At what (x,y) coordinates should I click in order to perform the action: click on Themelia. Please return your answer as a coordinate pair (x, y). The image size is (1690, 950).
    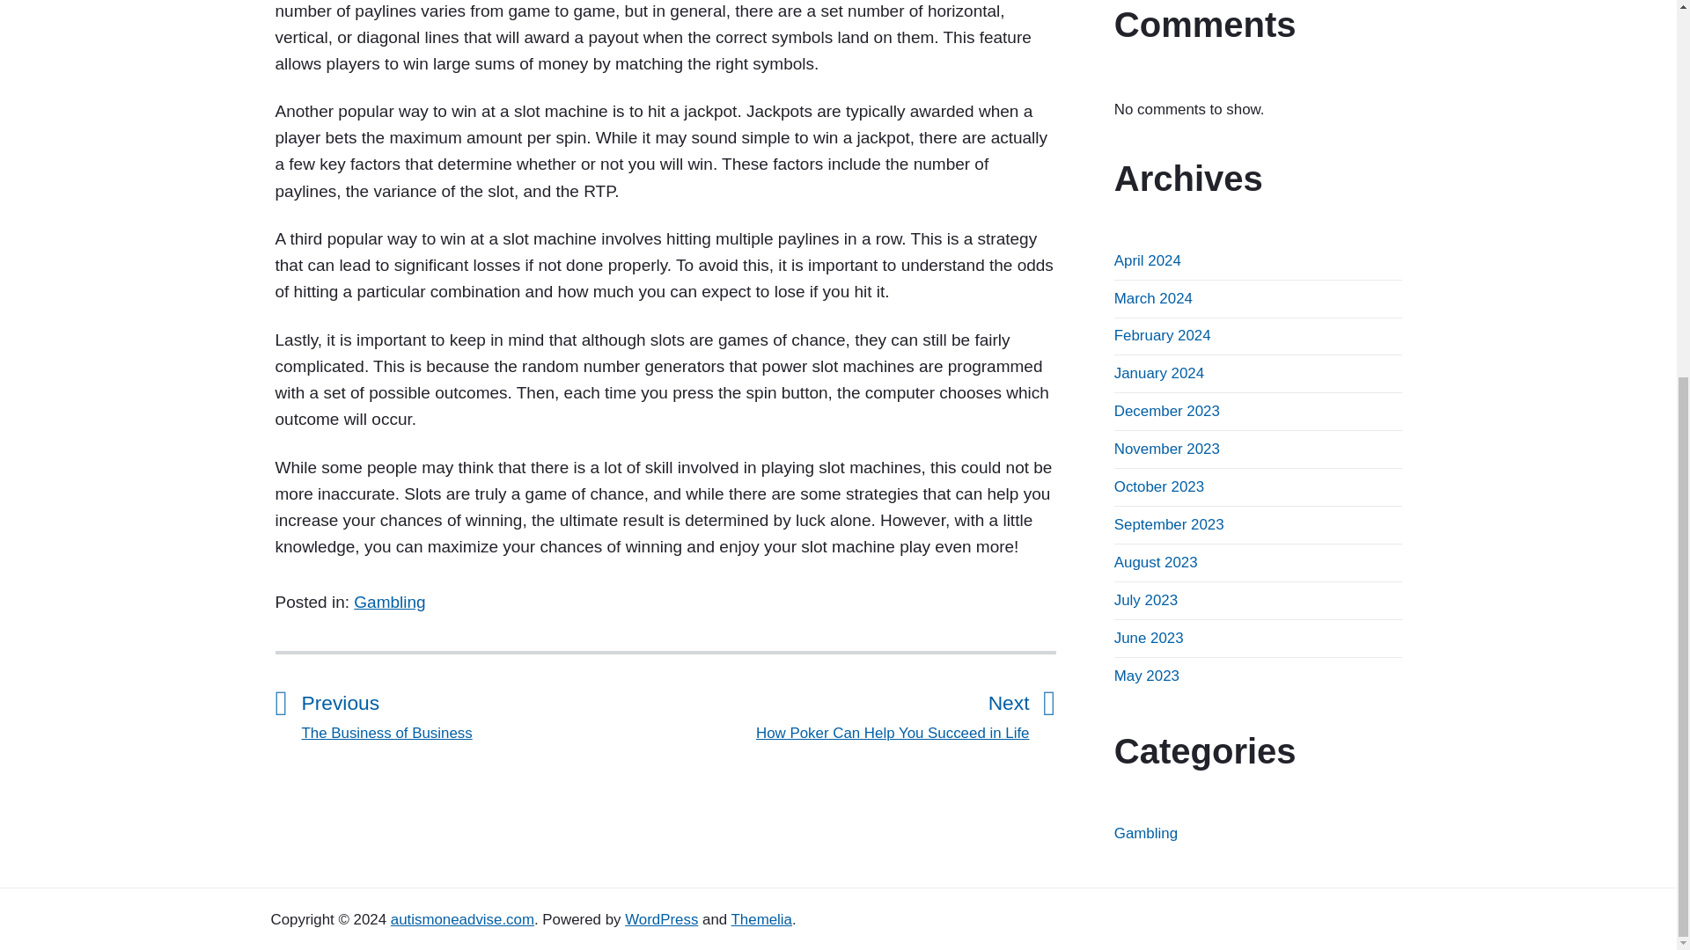
    Looking at the image, I should click on (847, 712).